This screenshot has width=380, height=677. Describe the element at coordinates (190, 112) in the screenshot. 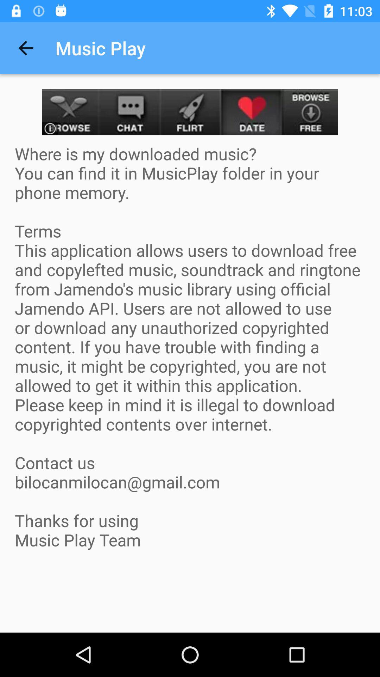

I see `open advertisement` at that location.